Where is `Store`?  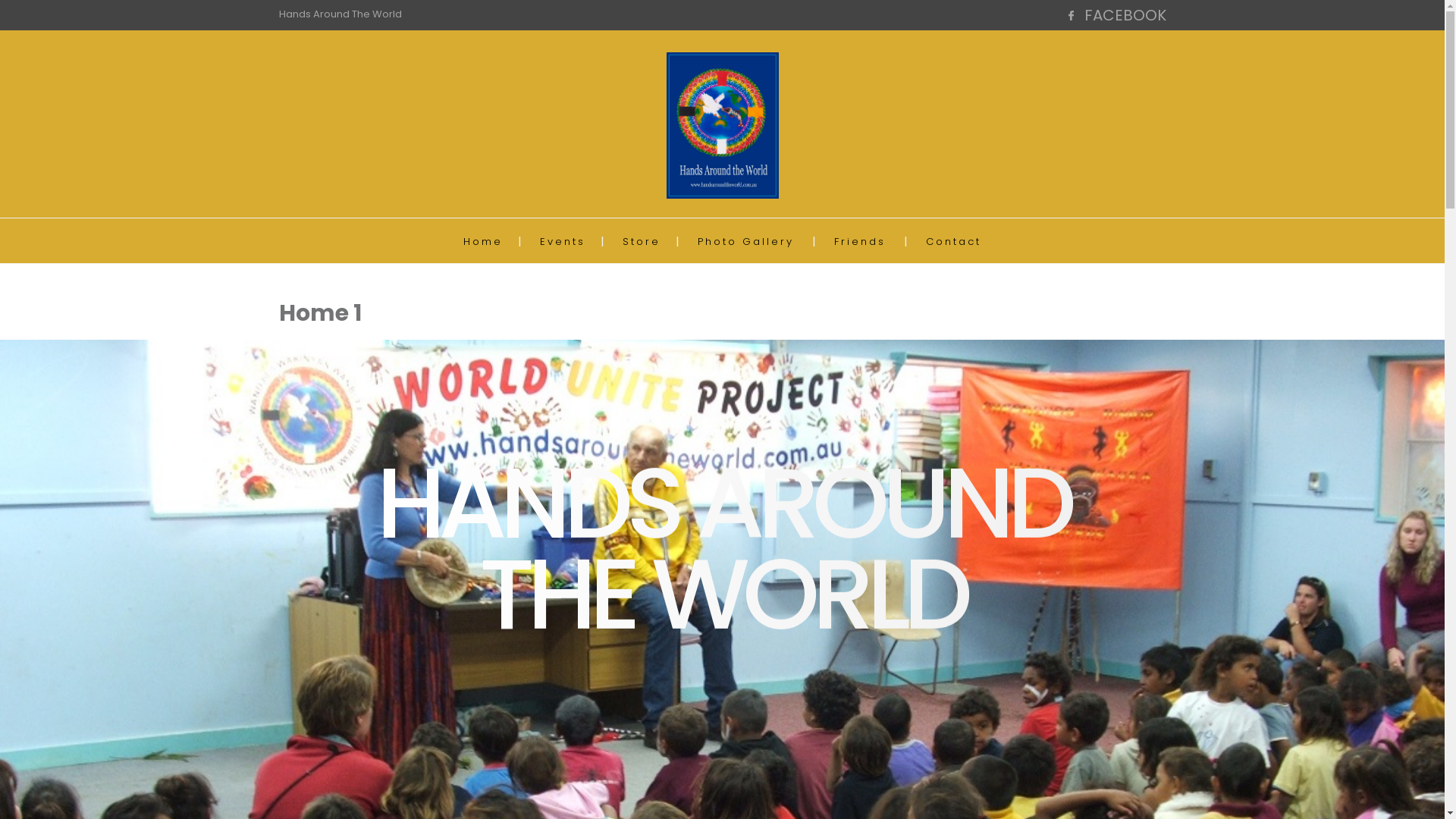 Store is located at coordinates (642, 241).